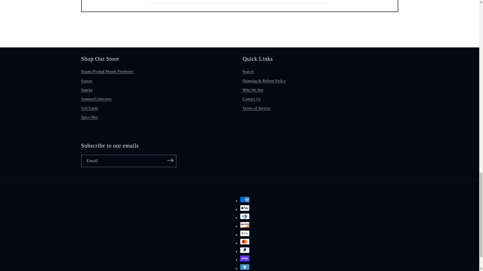  What do you see at coordinates (245, 199) in the screenshot?
I see `American Express` at bounding box center [245, 199].